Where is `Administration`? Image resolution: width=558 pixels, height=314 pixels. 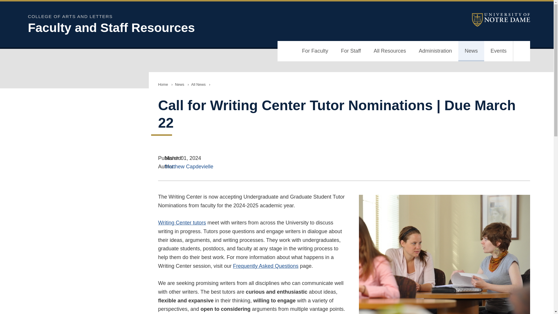
Administration is located at coordinates (435, 51).